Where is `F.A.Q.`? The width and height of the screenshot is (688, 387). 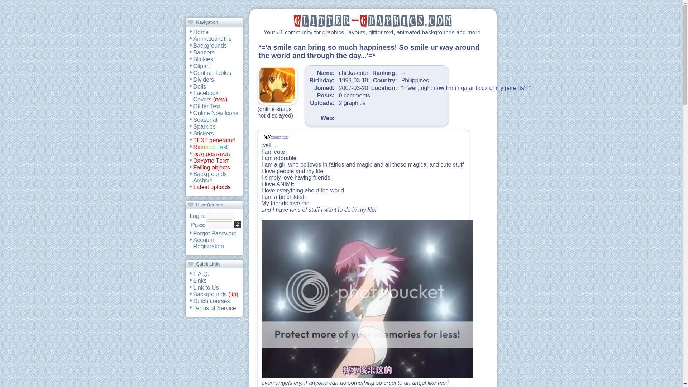 F.A.Q. is located at coordinates (201, 274).